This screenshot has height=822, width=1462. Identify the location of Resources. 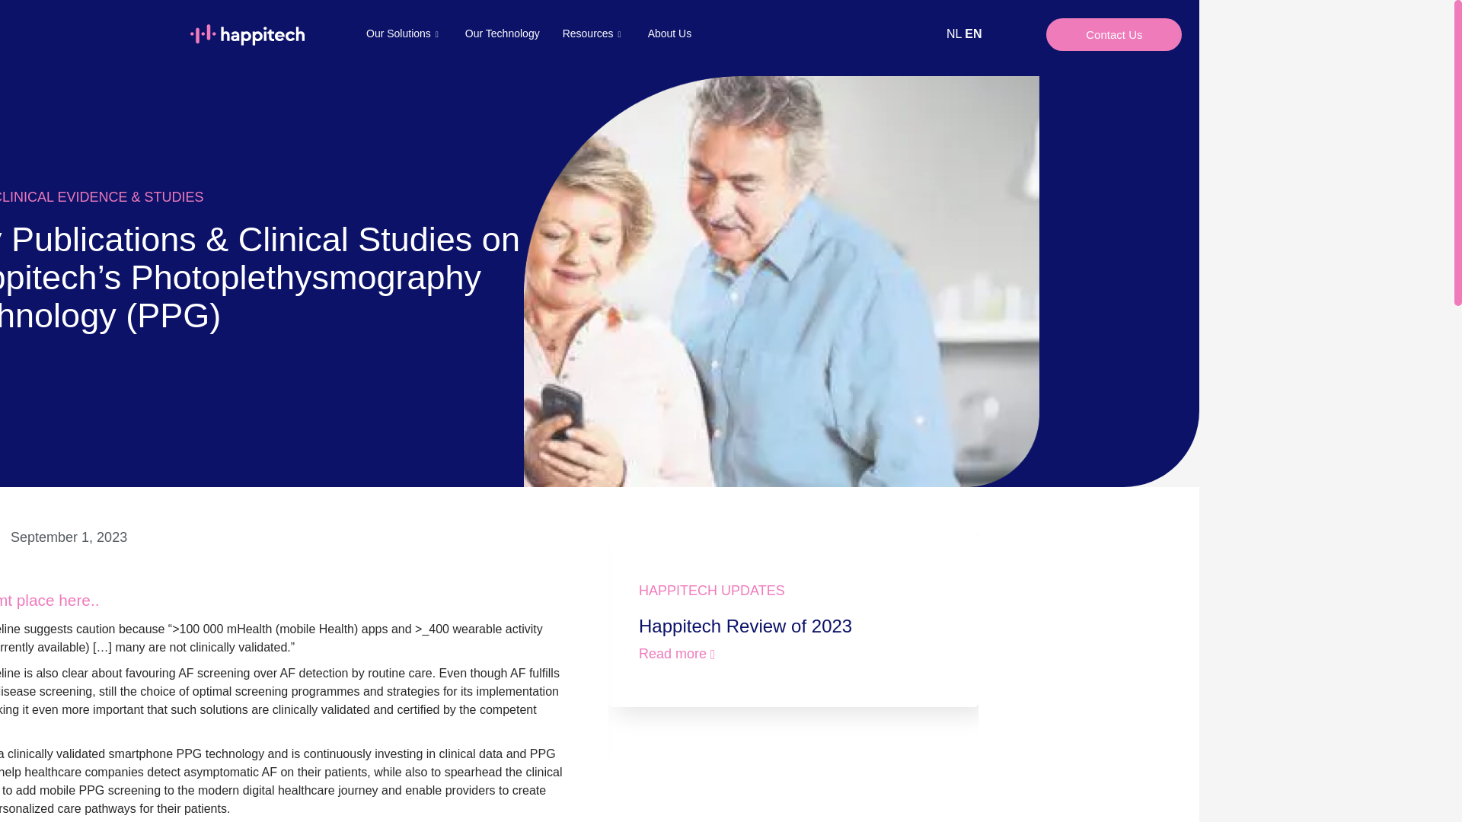
(593, 33).